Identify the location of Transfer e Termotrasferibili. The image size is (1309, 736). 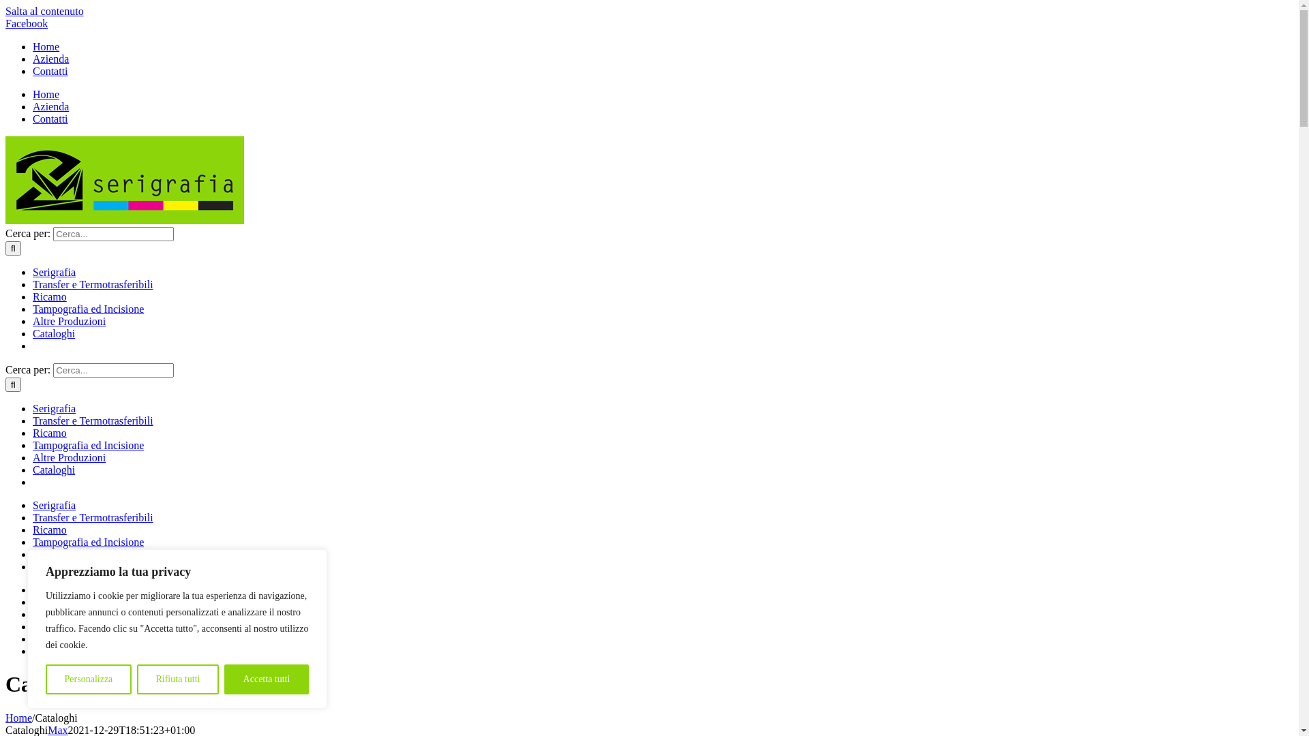
(93, 421).